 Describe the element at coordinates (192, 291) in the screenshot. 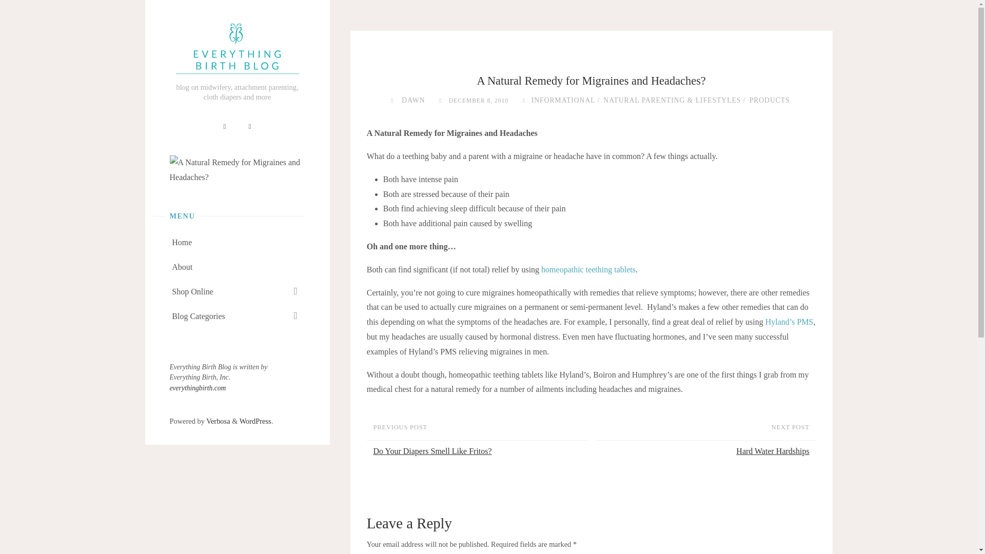

I see `Shop Online` at that location.